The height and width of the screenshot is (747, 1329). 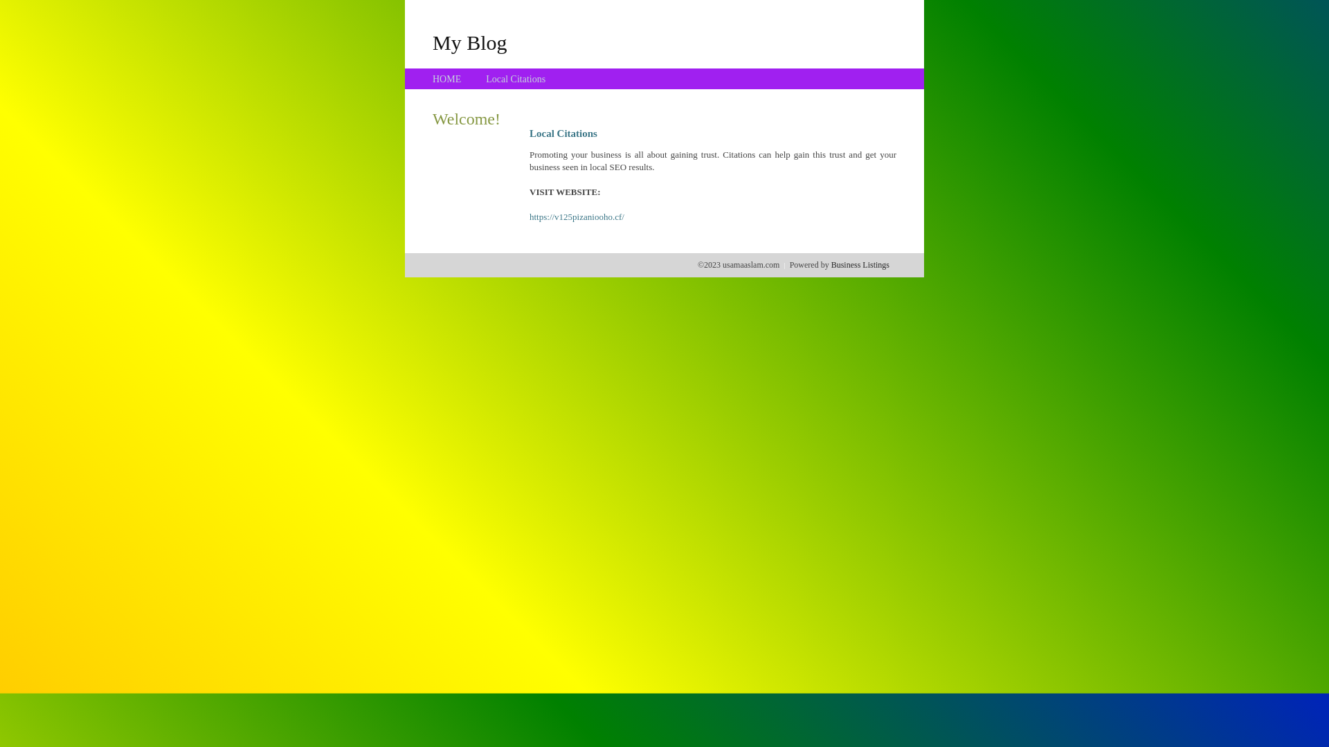 What do you see at coordinates (470, 42) in the screenshot?
I see `My Blog` at bounding box center [470, 42].